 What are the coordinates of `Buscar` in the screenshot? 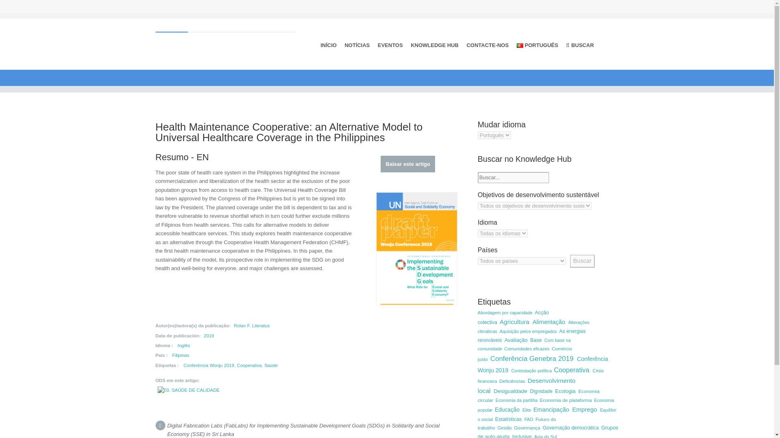 It's located at (583, 261).